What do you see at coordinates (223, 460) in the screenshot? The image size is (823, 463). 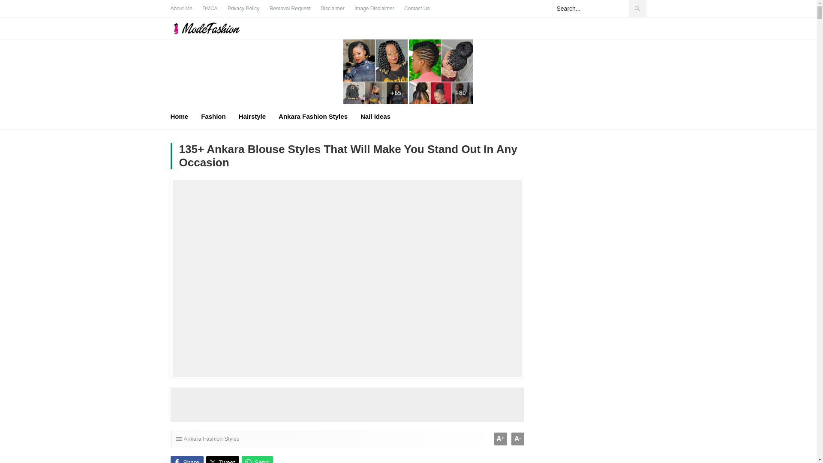 I see `Share on Twitter` at bounding box center [223, 460].